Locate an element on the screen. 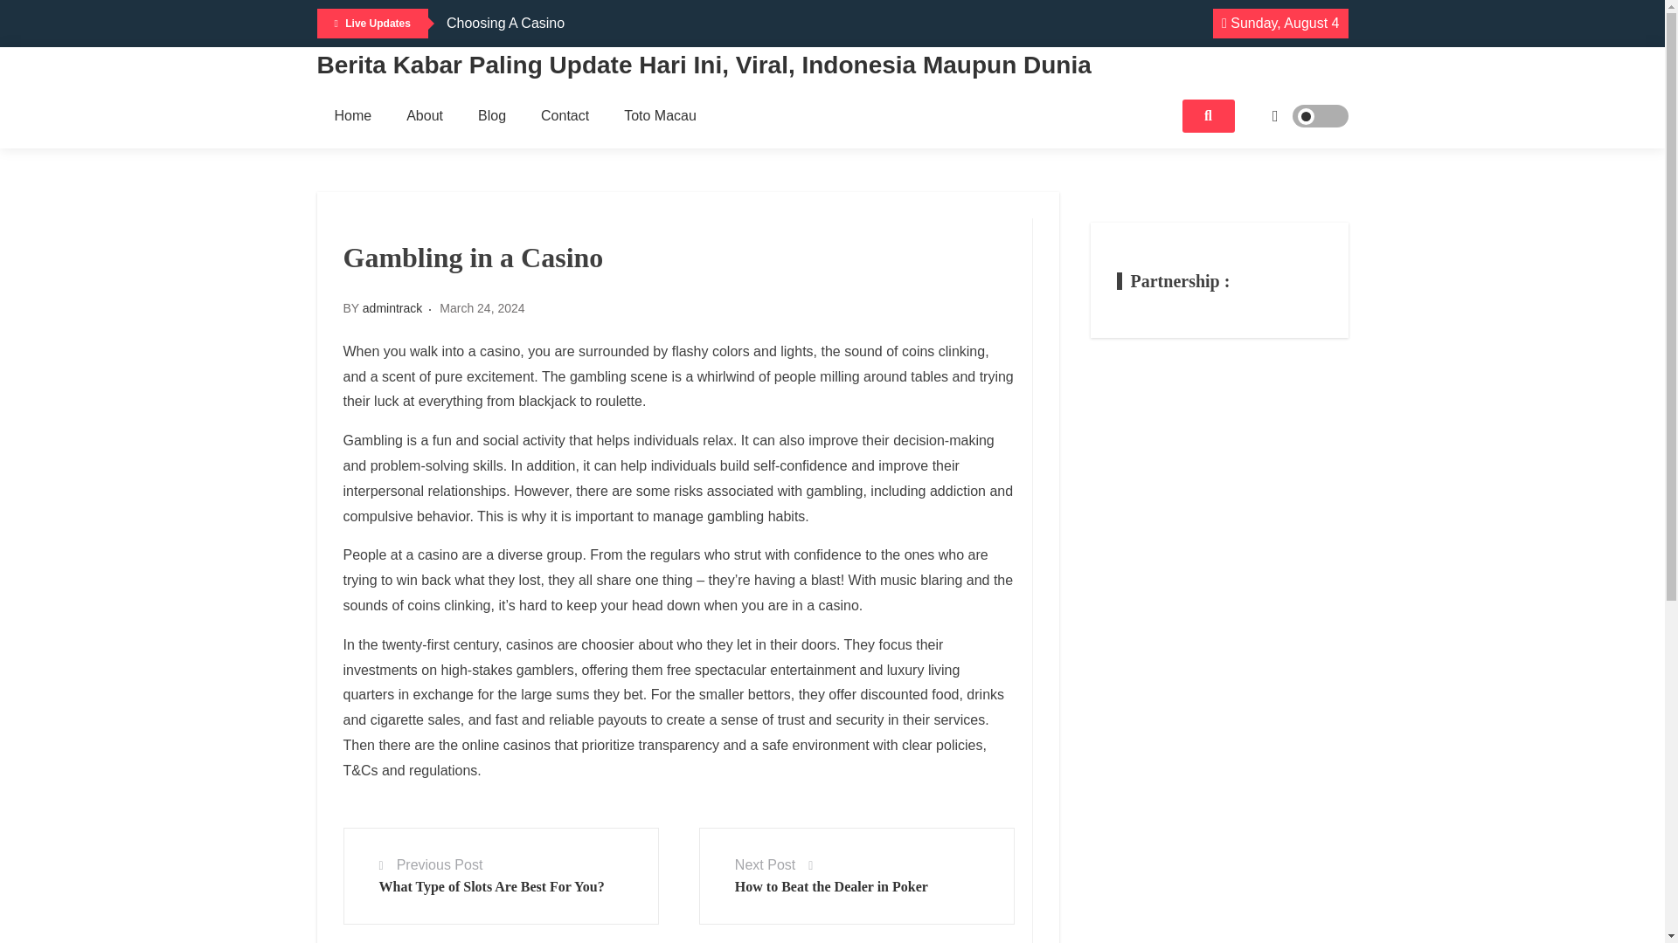  About is located at coordinates (425, 115).